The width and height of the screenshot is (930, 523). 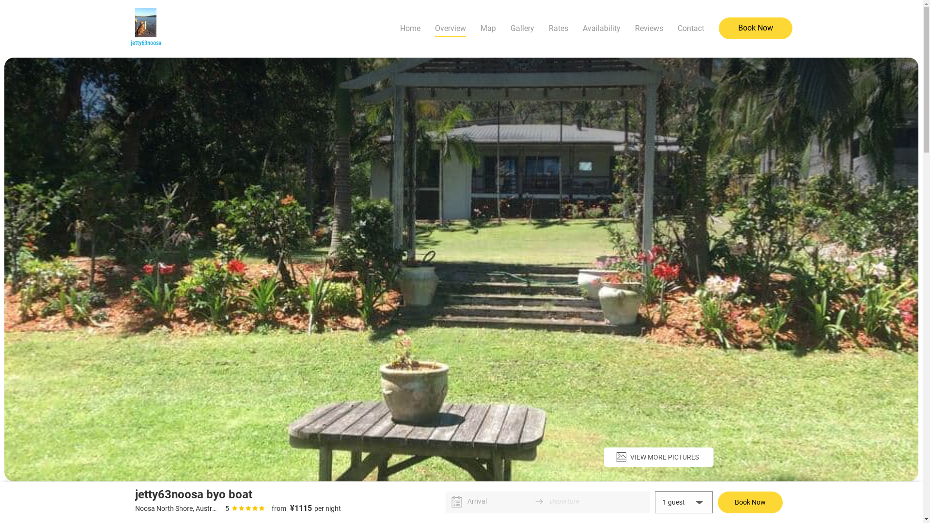 I want to click on Amenities, so click(x=322, y=496).